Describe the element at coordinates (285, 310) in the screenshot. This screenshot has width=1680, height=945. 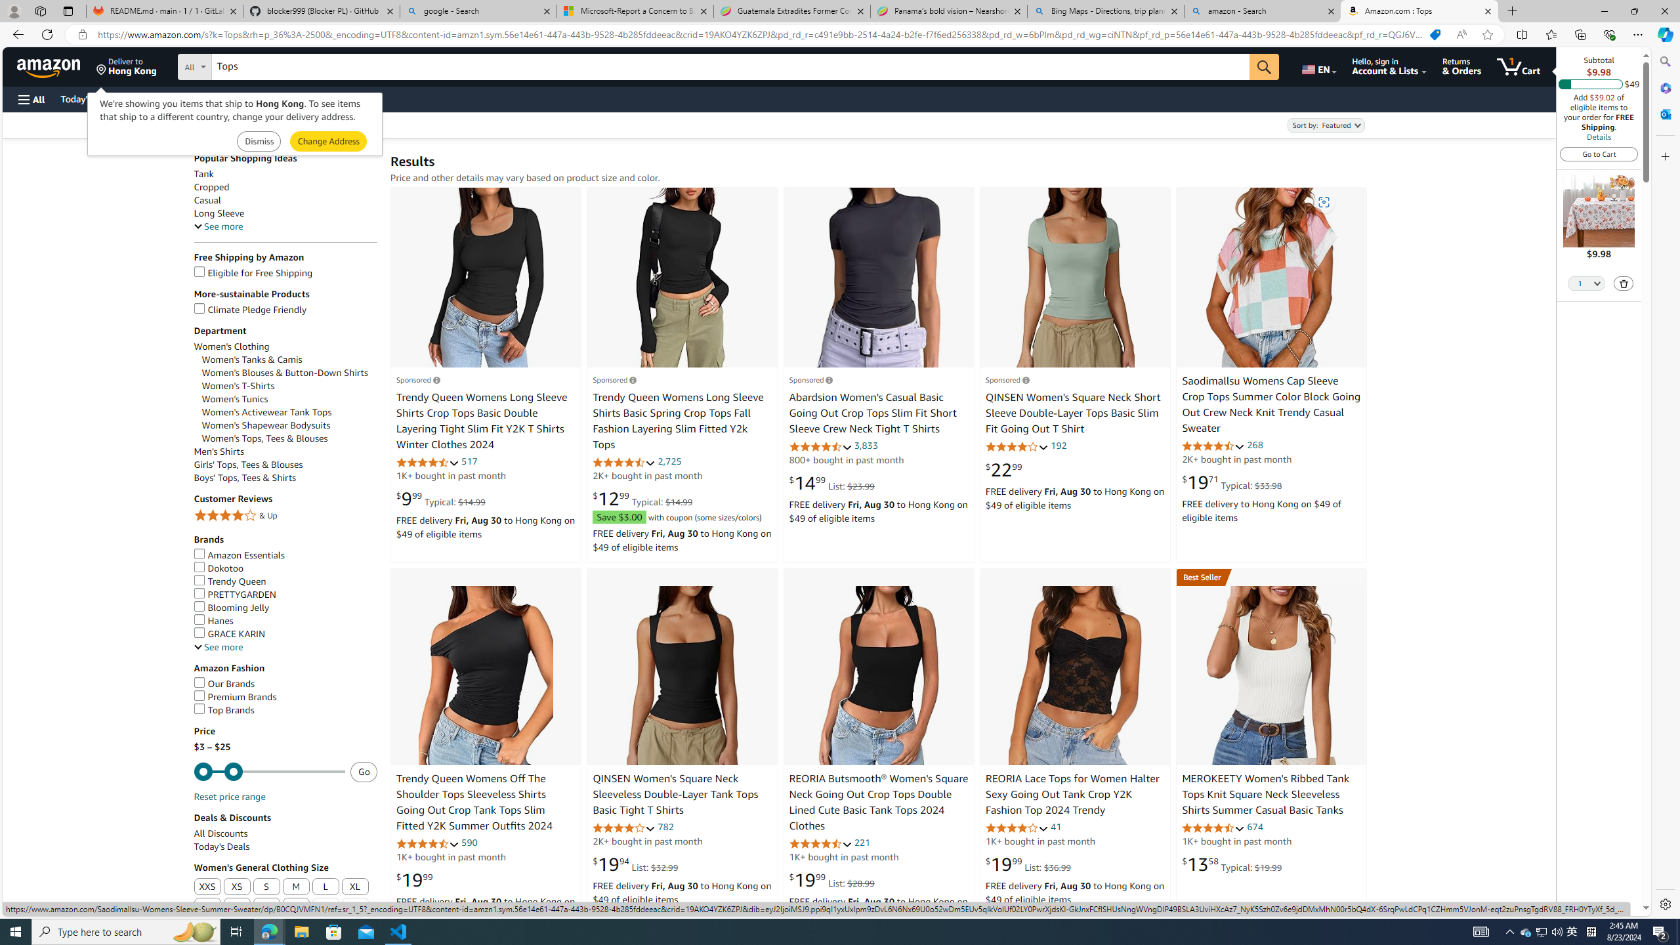
I see `Climate Pledge Friendly` at that location.